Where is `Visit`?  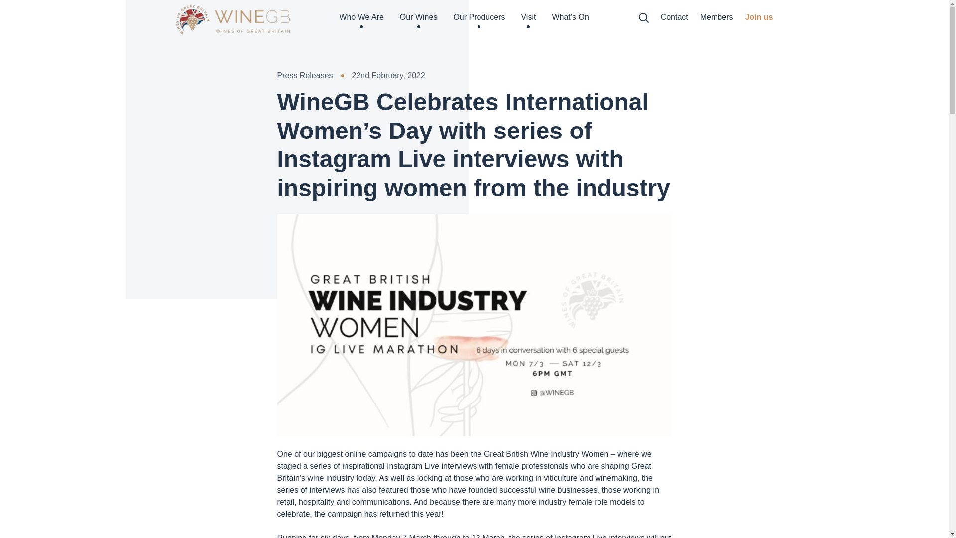 Visit is located at coordinates (528, 20).